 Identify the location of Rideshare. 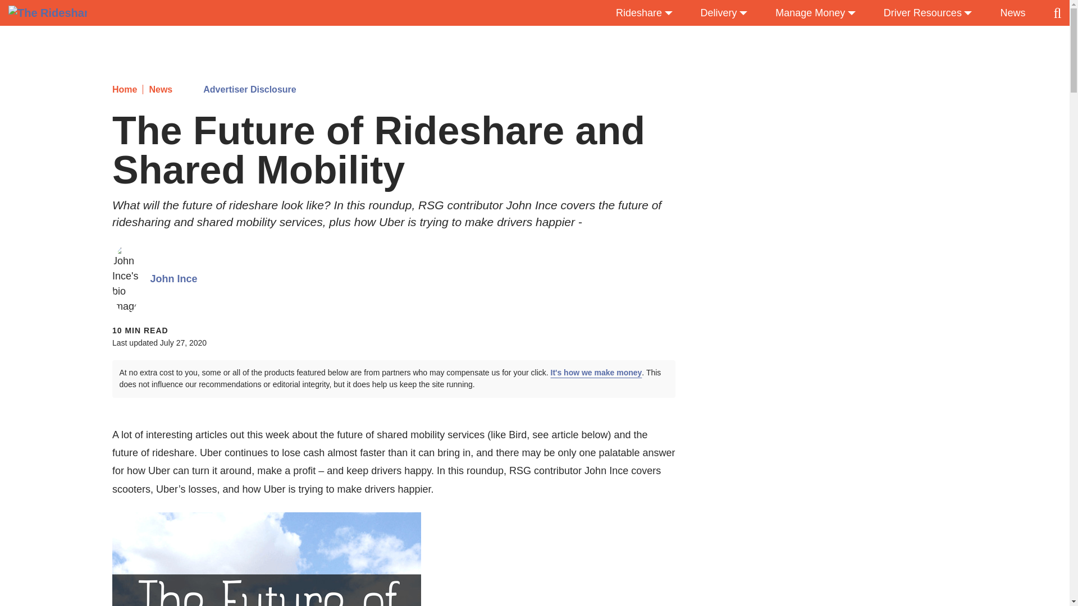
(644, 13).